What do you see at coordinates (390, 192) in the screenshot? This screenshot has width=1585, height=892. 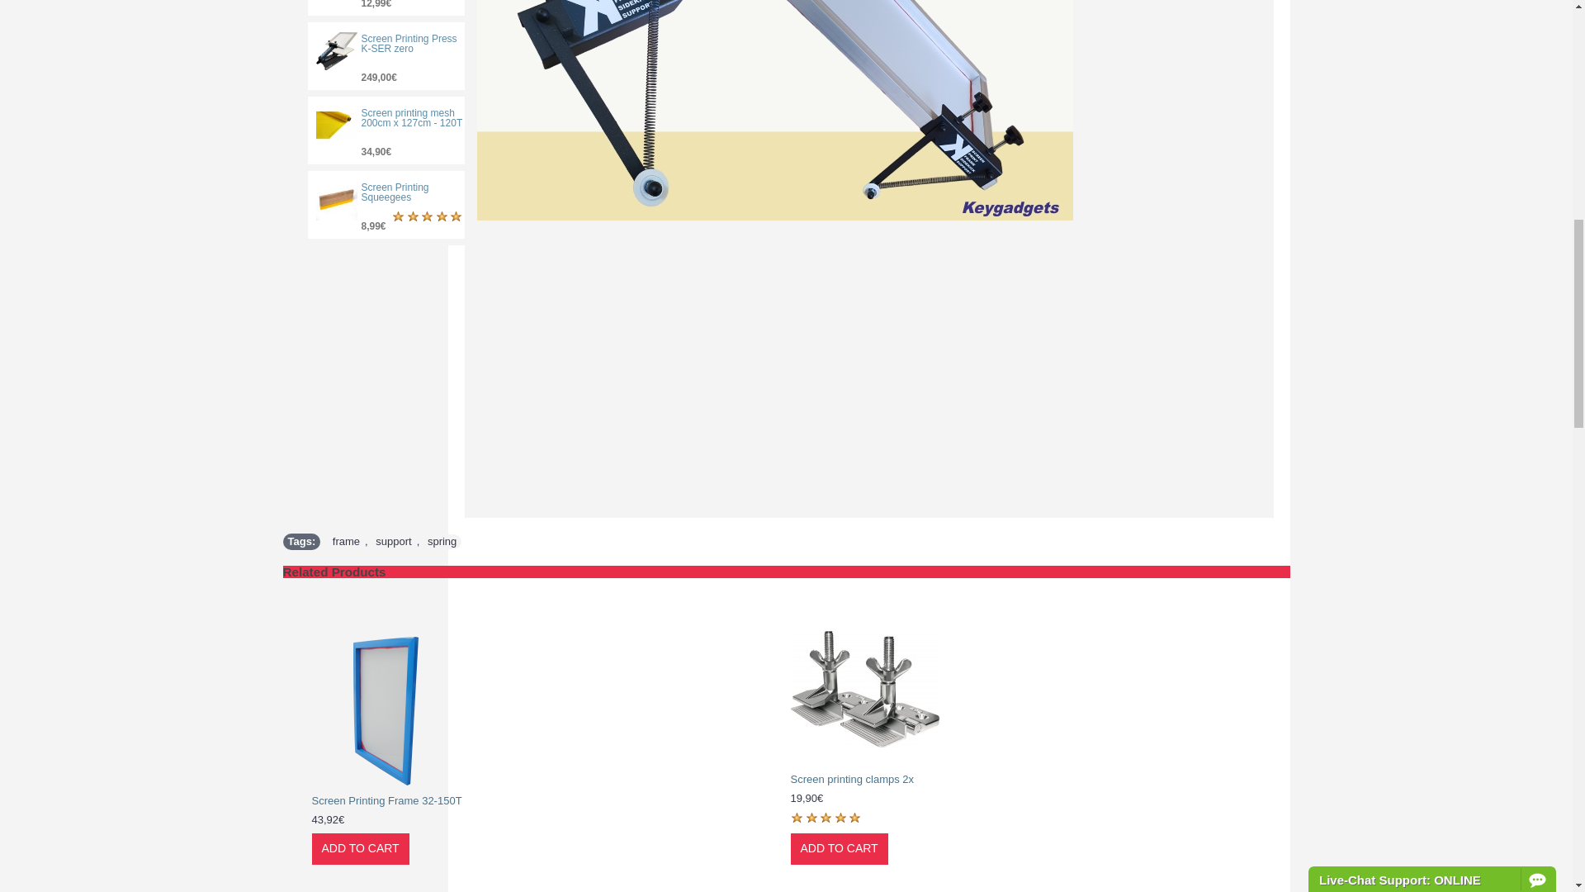 I see `Screen Printing Squeegees` at bounding box center [390, 192].